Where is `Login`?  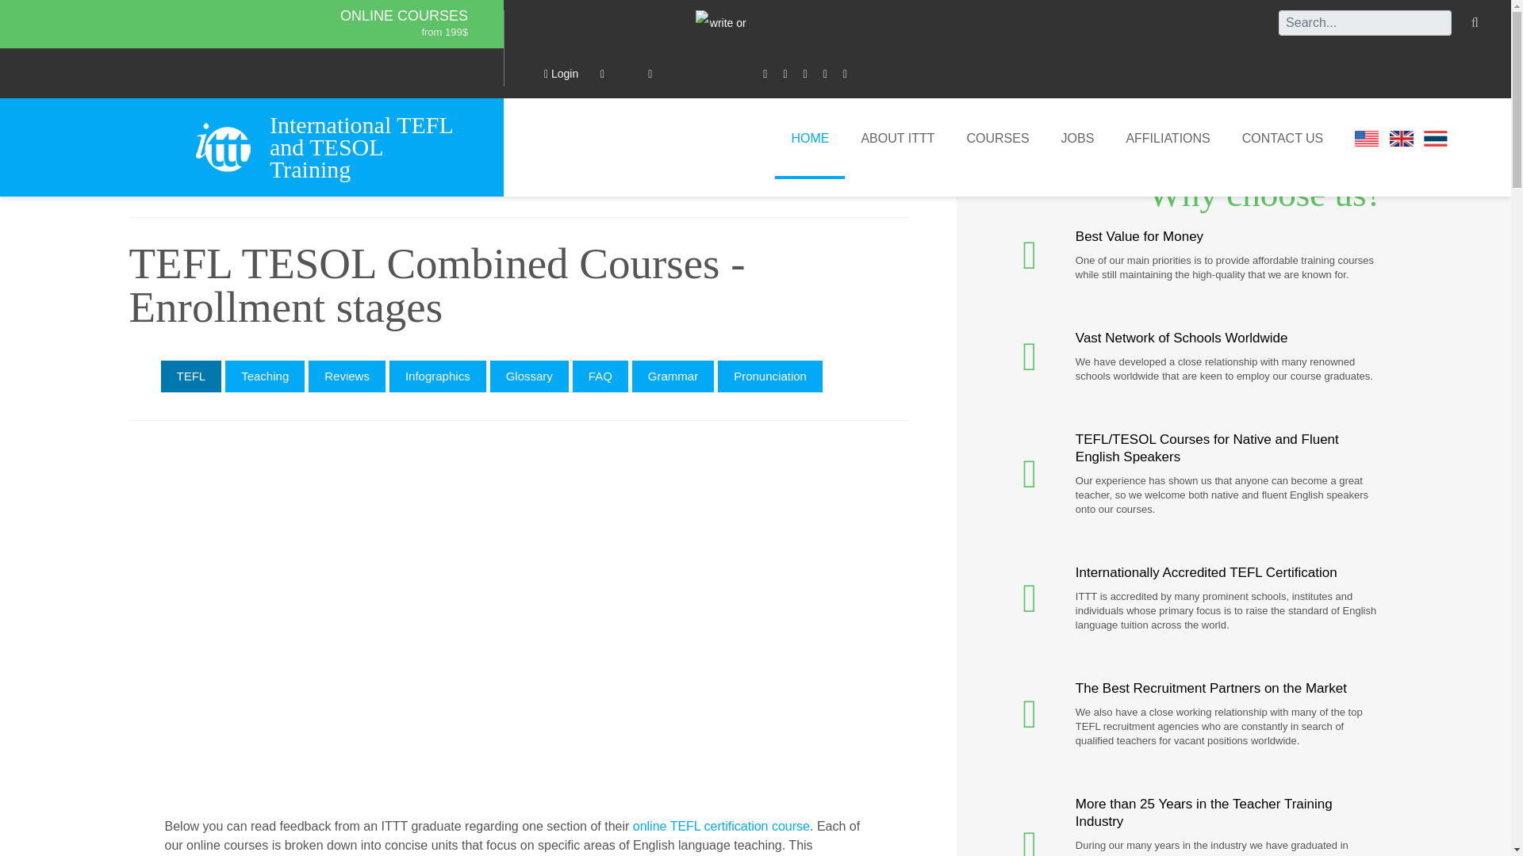
Login is located at coordinates (561, 73).